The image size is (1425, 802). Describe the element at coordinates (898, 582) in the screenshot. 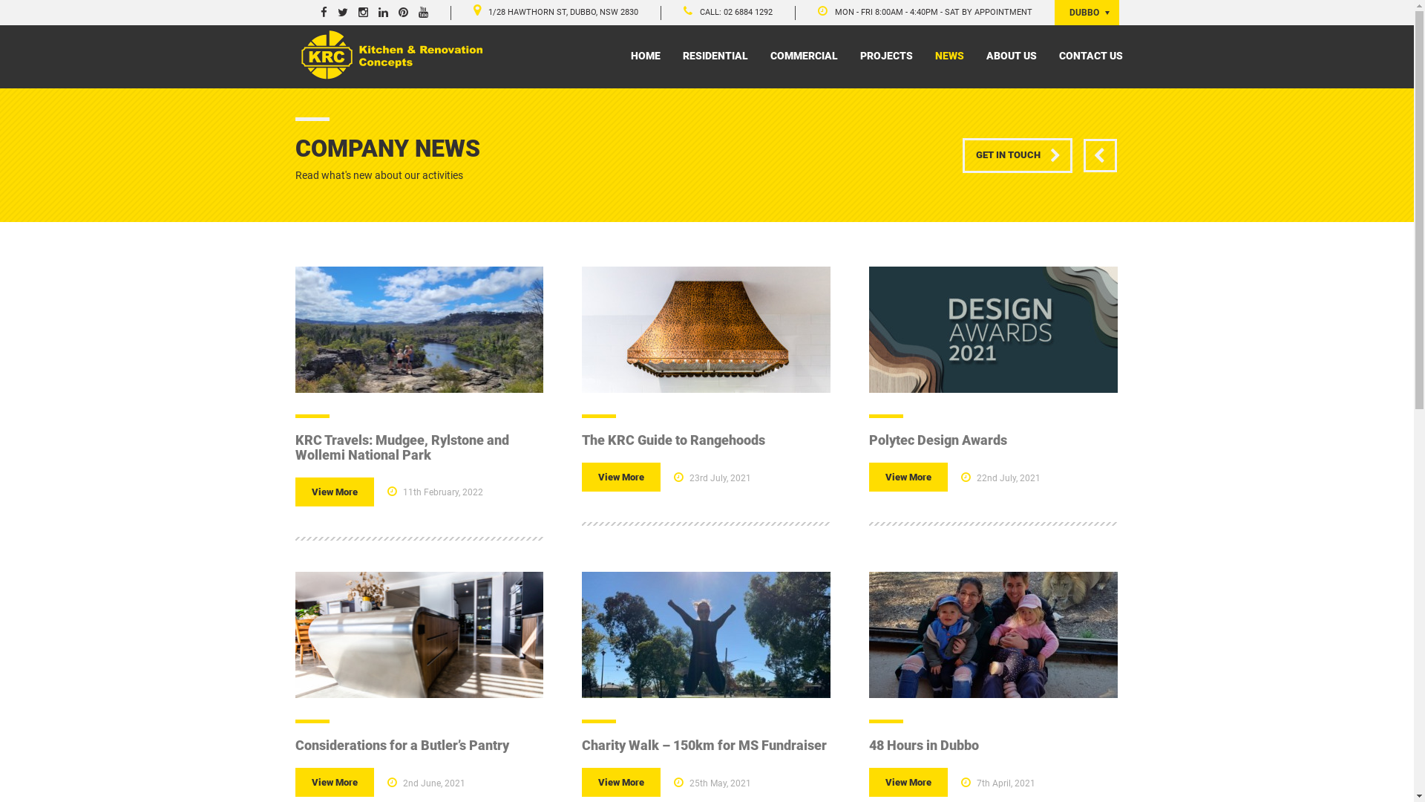

I see `RESIDENTIAL` at that location.